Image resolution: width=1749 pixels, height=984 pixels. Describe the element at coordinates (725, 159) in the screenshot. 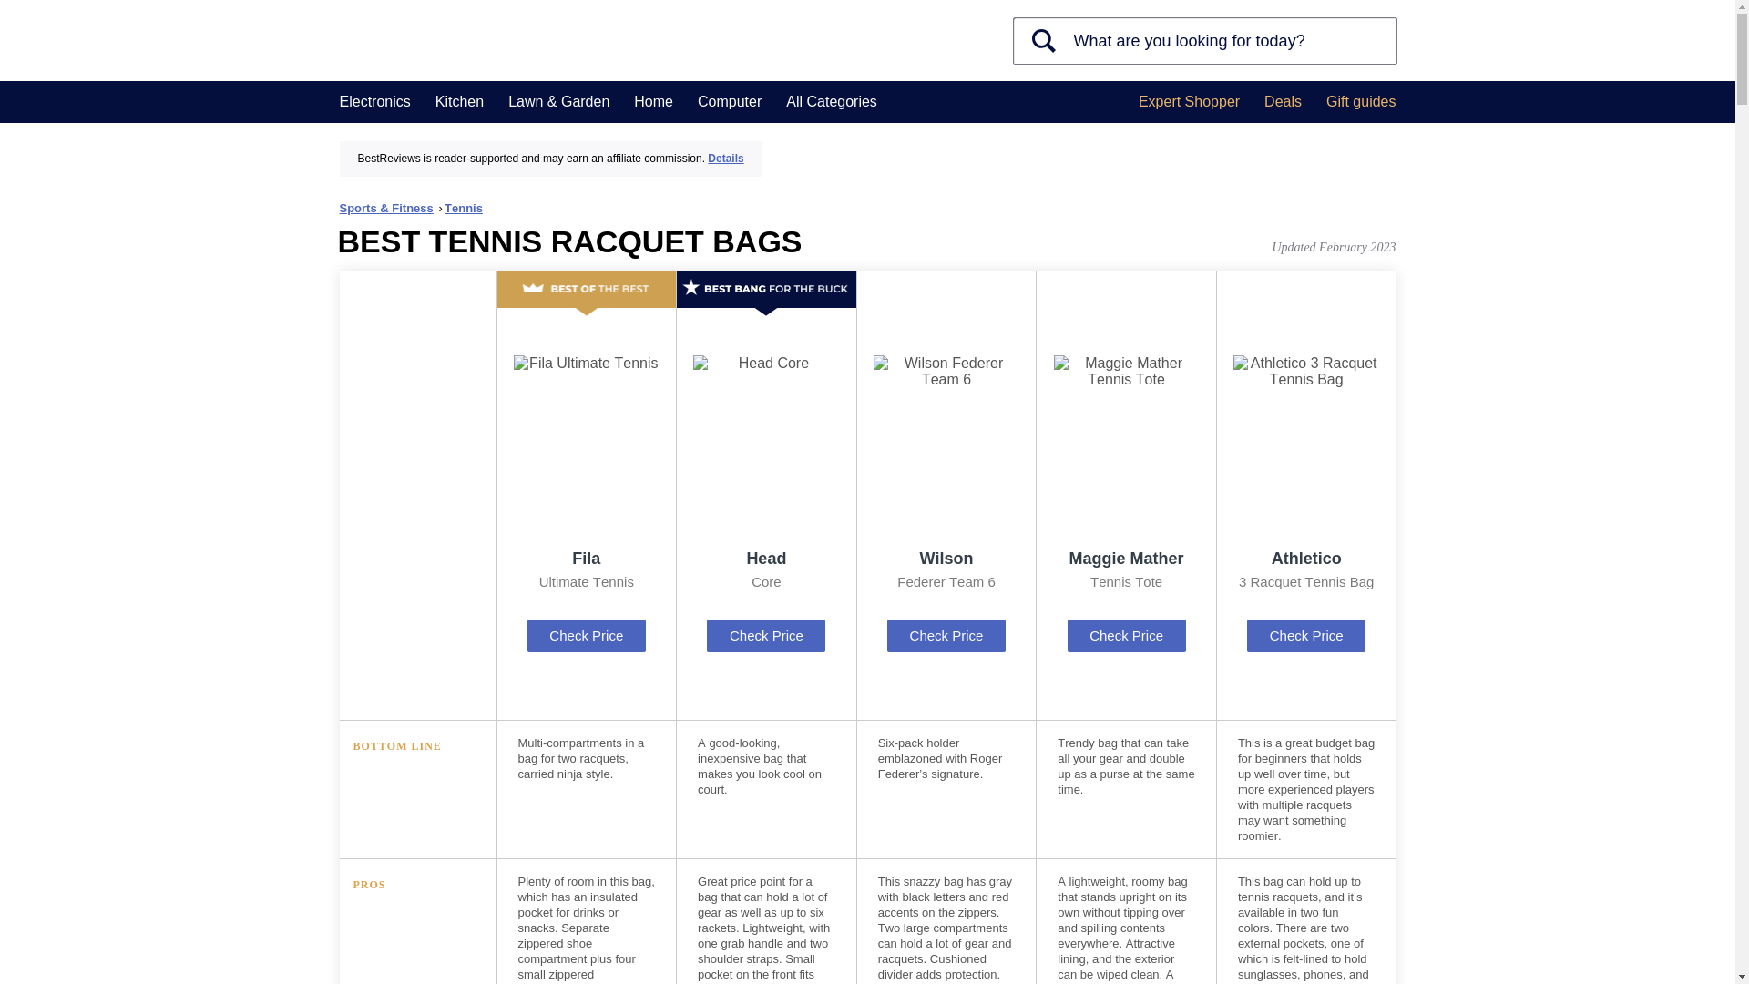

I see `Details` at that location.